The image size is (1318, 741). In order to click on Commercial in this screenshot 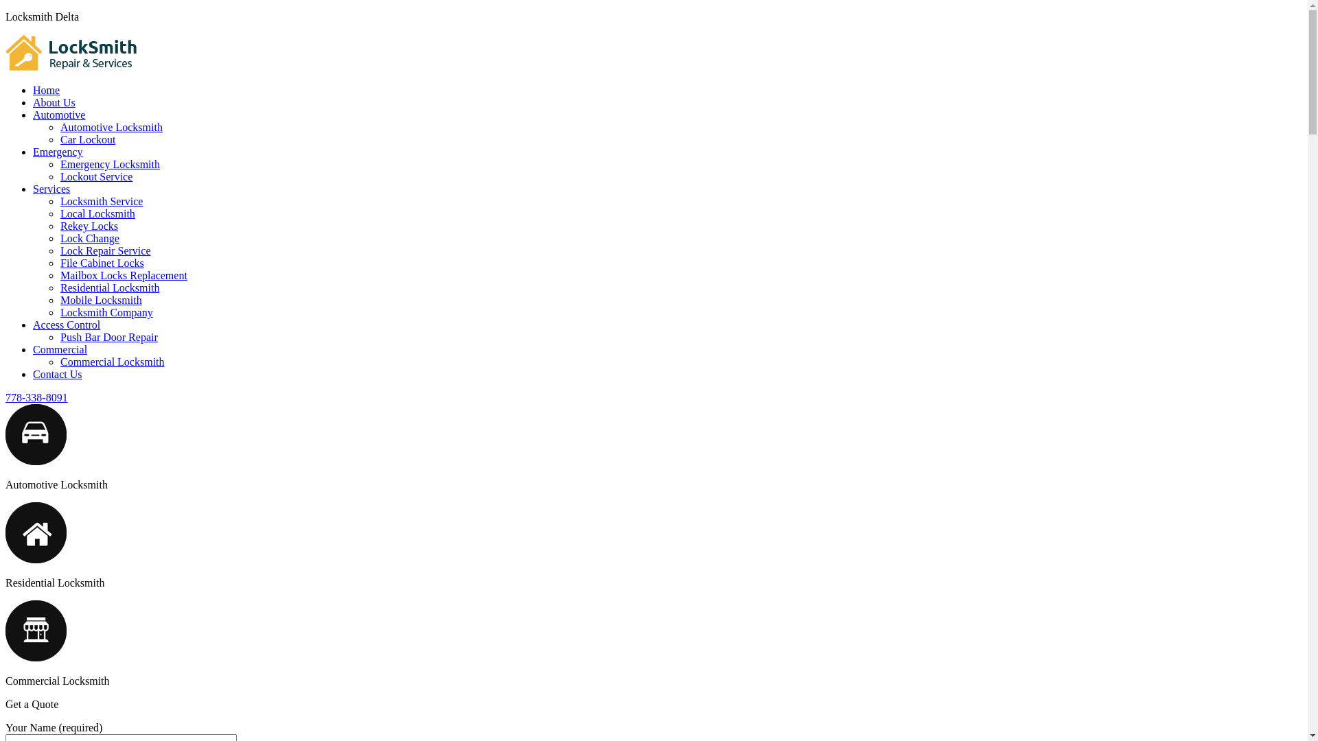, I will do `click(60, 350)`.